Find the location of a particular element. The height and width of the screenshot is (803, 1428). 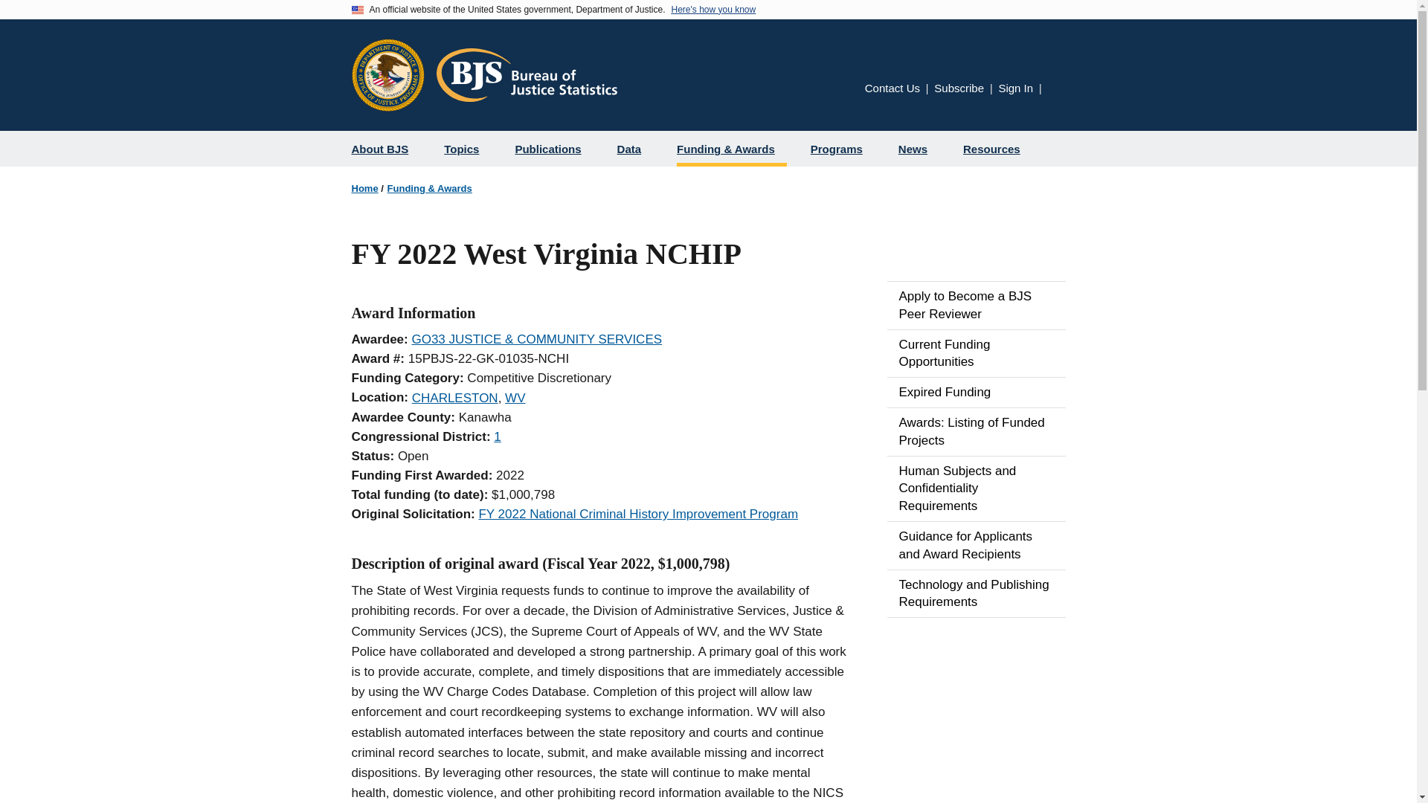

Share is located at coordinates (1056, 91).